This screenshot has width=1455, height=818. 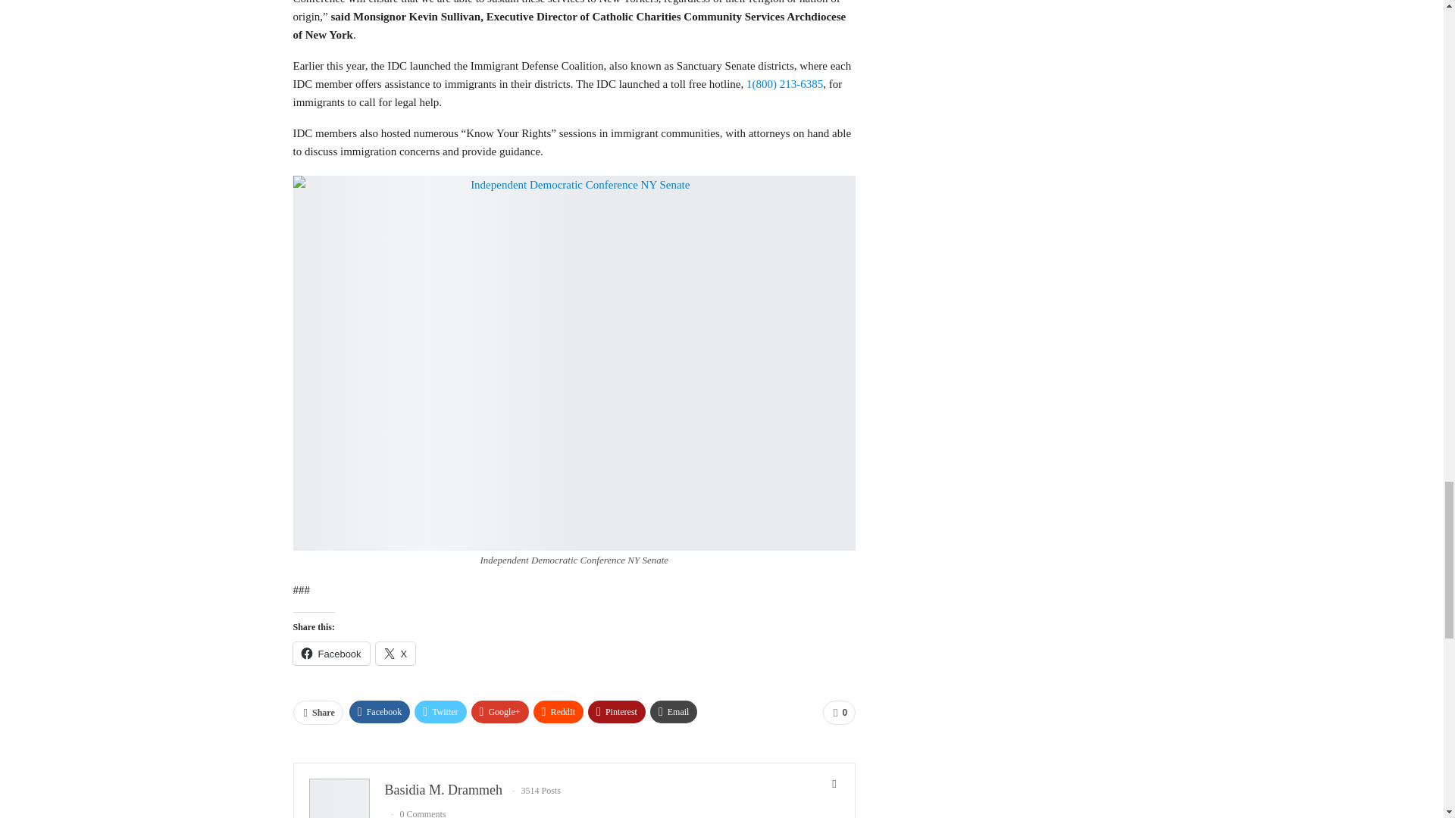 What do you see at coordinates (330, 653) in the screenshot?
I see `Facebook` at bounding box center [330, 653].